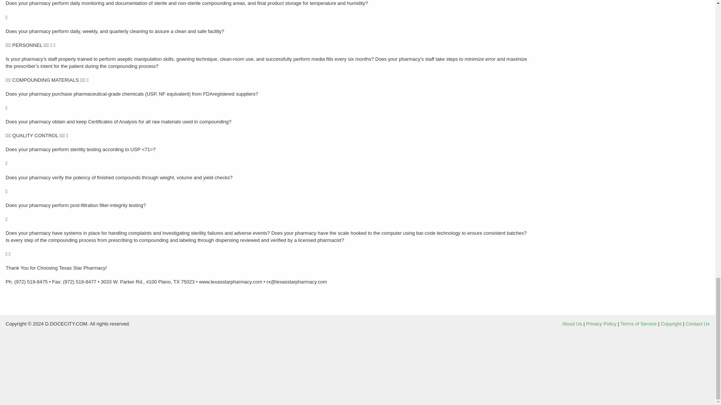 The image size is (721, 405). Describe the element at coordinates (572, 324) in the screenshot. I see `About Us` at that location.